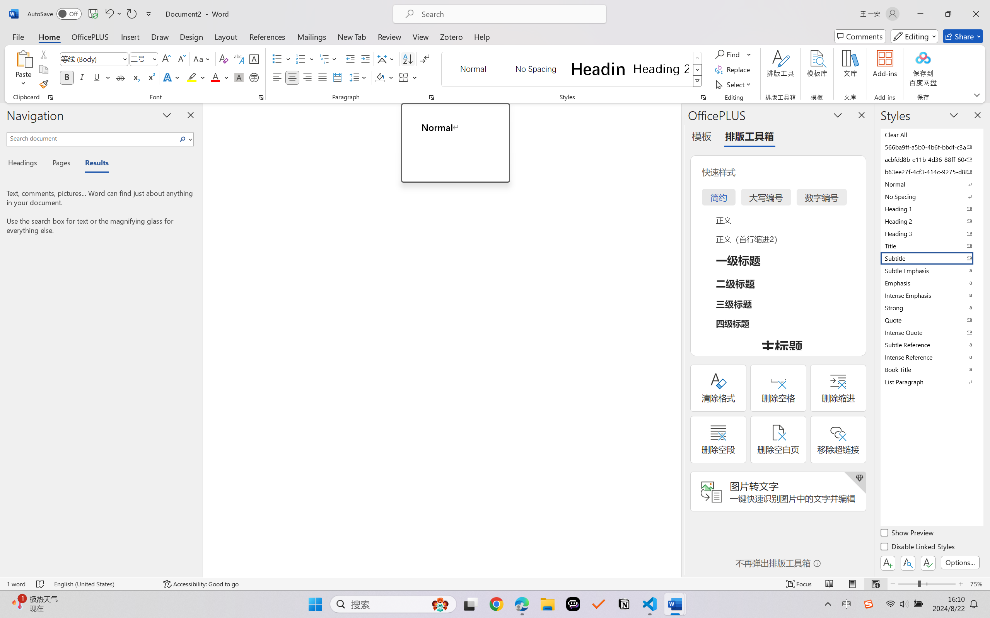 The width and height of the screenshot is (990, 618). What do you see at coordinates (960, 562) in the screenshot?
I see `Options...` at bounding box center [960, 562].